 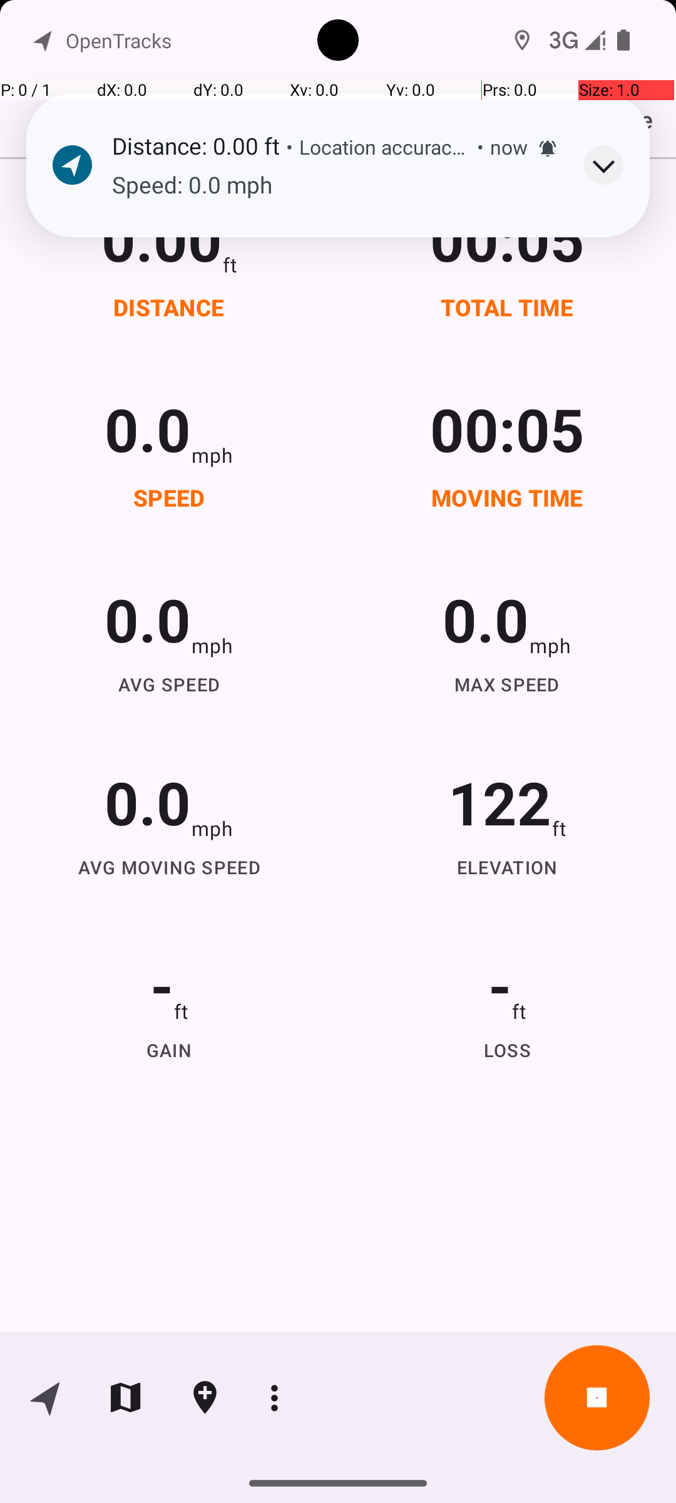 What do you see at coordinates (385, 147) in the screenshot?
I see `Location accuracy: 16.40 ft` at bounding box center [385, 147].